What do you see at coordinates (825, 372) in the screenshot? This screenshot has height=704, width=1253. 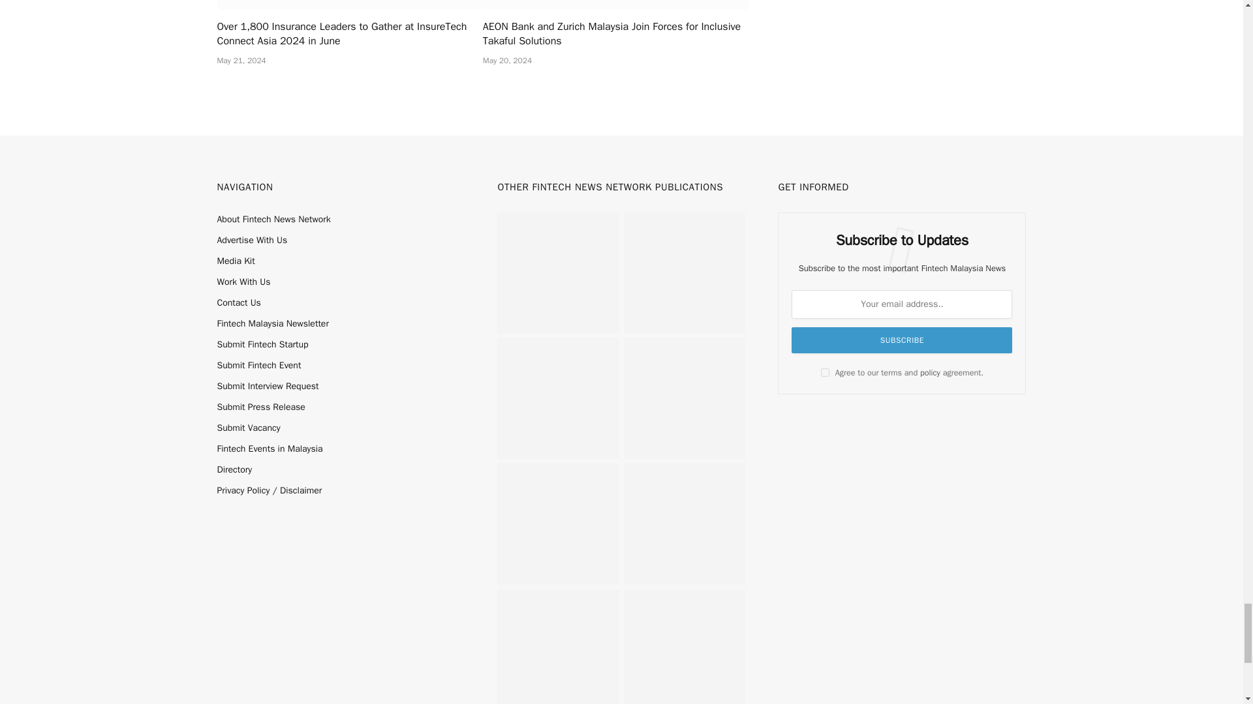 I see `on` at bounding box center [825, 372].